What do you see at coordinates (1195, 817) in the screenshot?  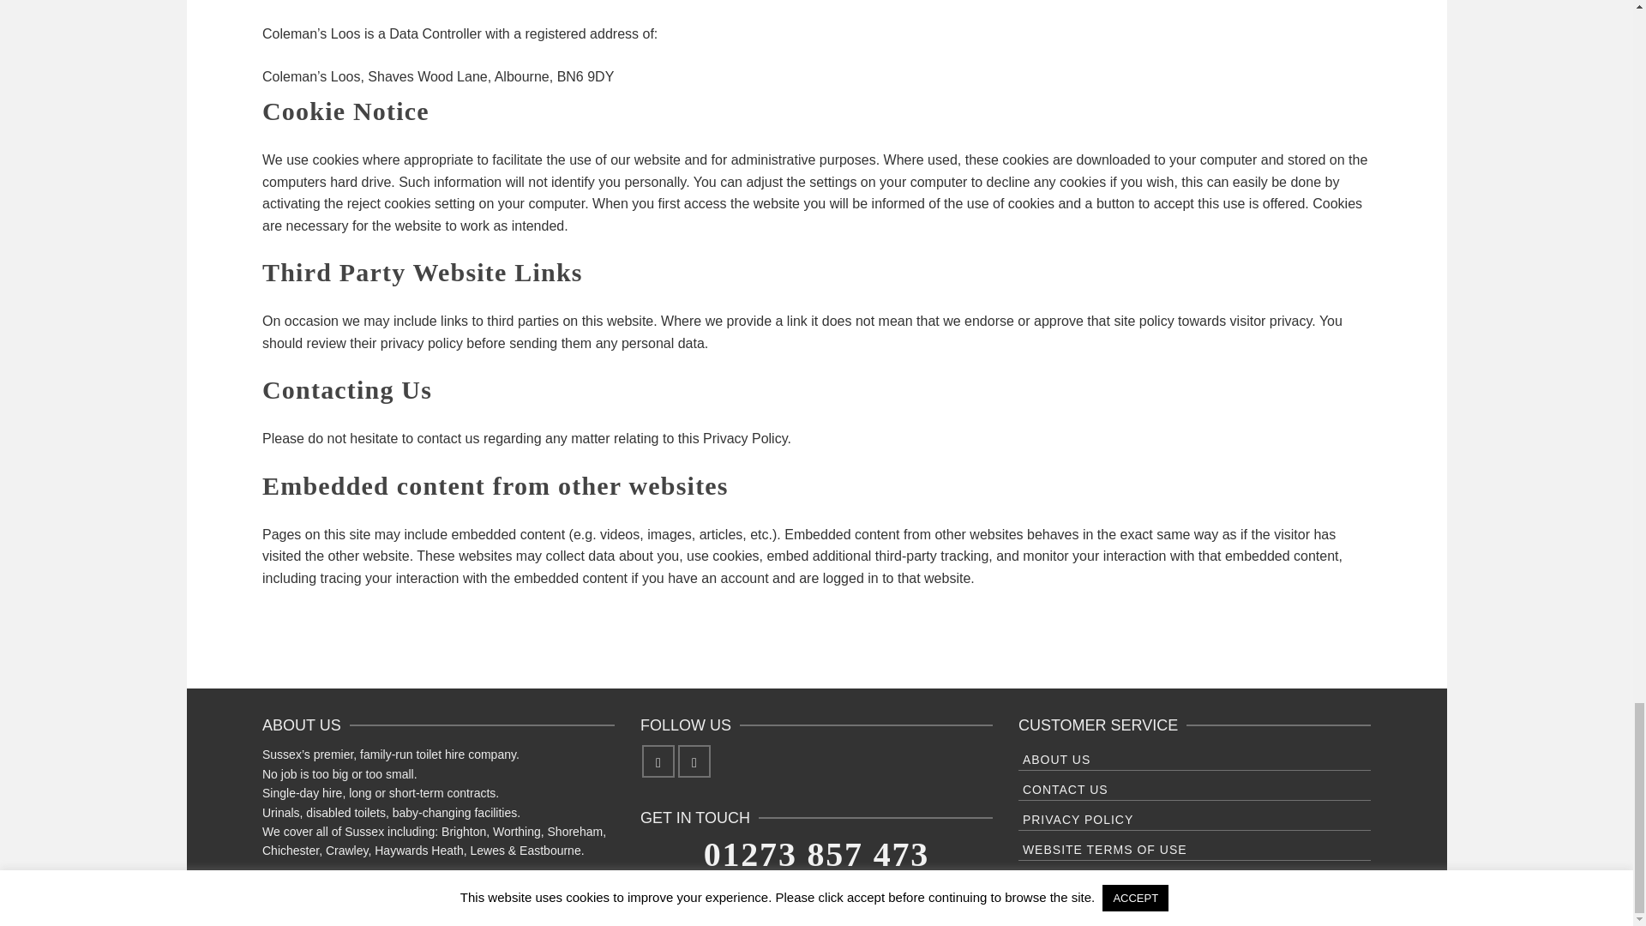 I see `PRIVACY POLICY` at bounding box center [1195, 817].